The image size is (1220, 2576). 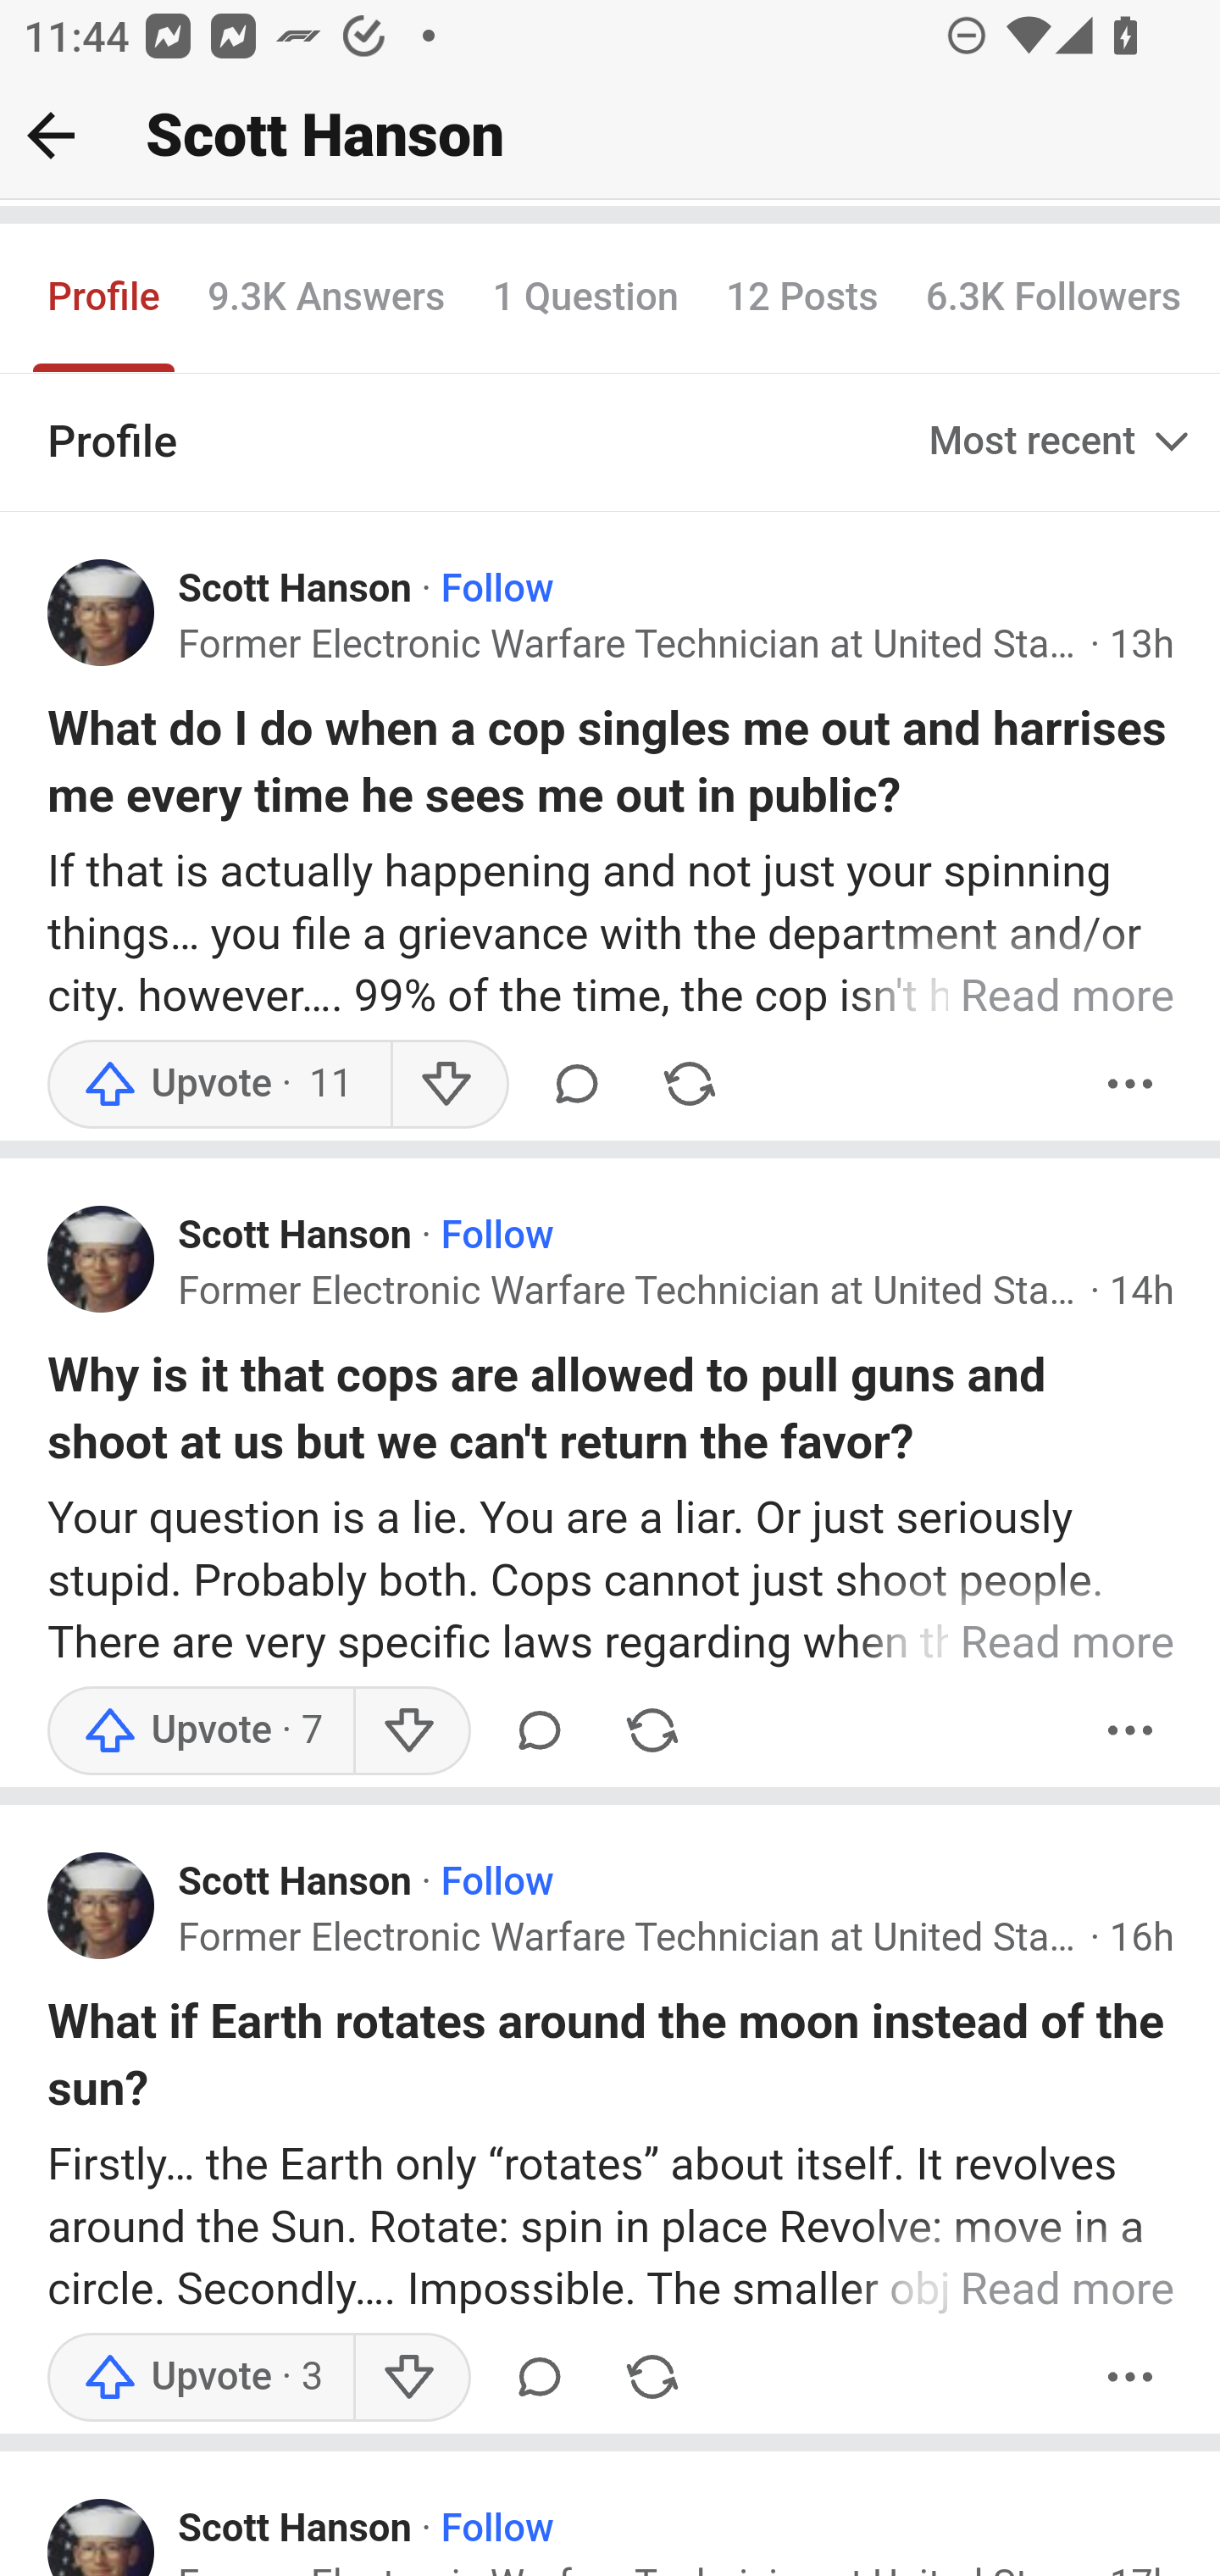 I want to click on Comment, so click(x=576, y=1085).